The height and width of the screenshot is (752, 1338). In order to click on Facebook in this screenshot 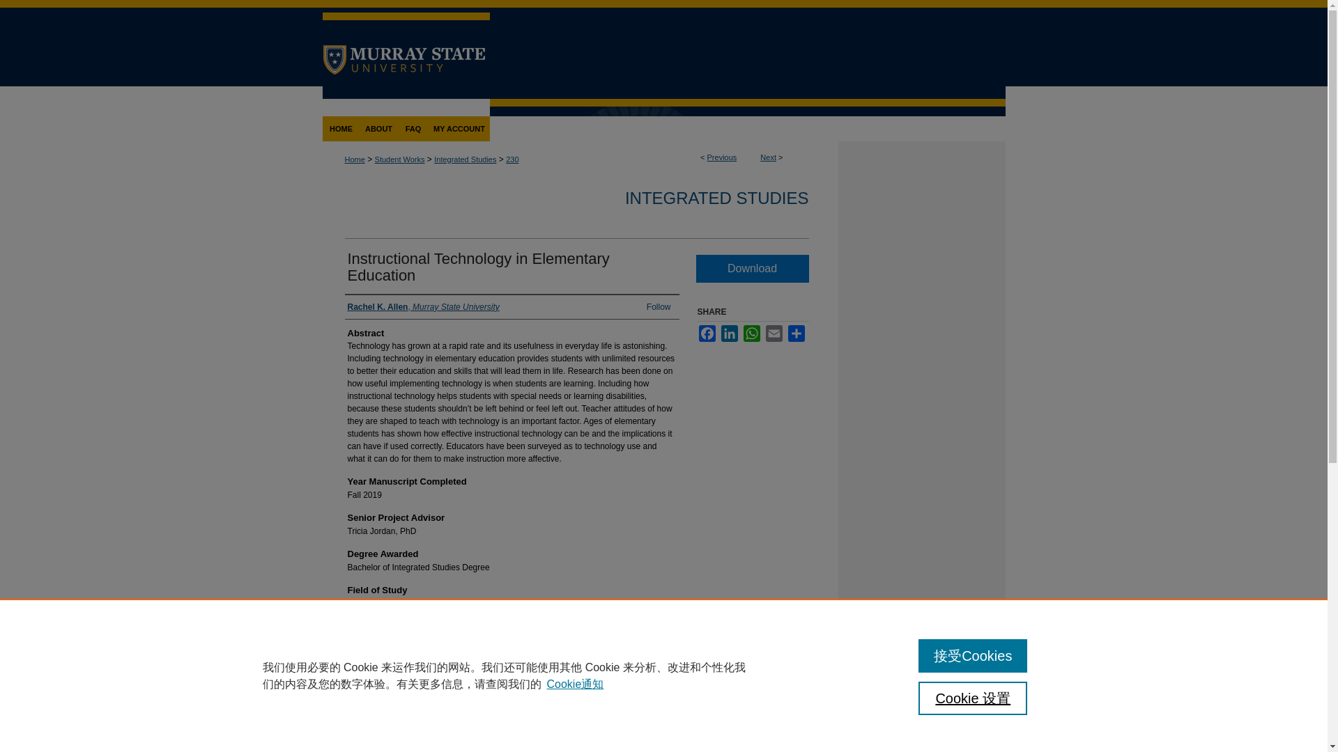, I will do `click(707, 333)`.